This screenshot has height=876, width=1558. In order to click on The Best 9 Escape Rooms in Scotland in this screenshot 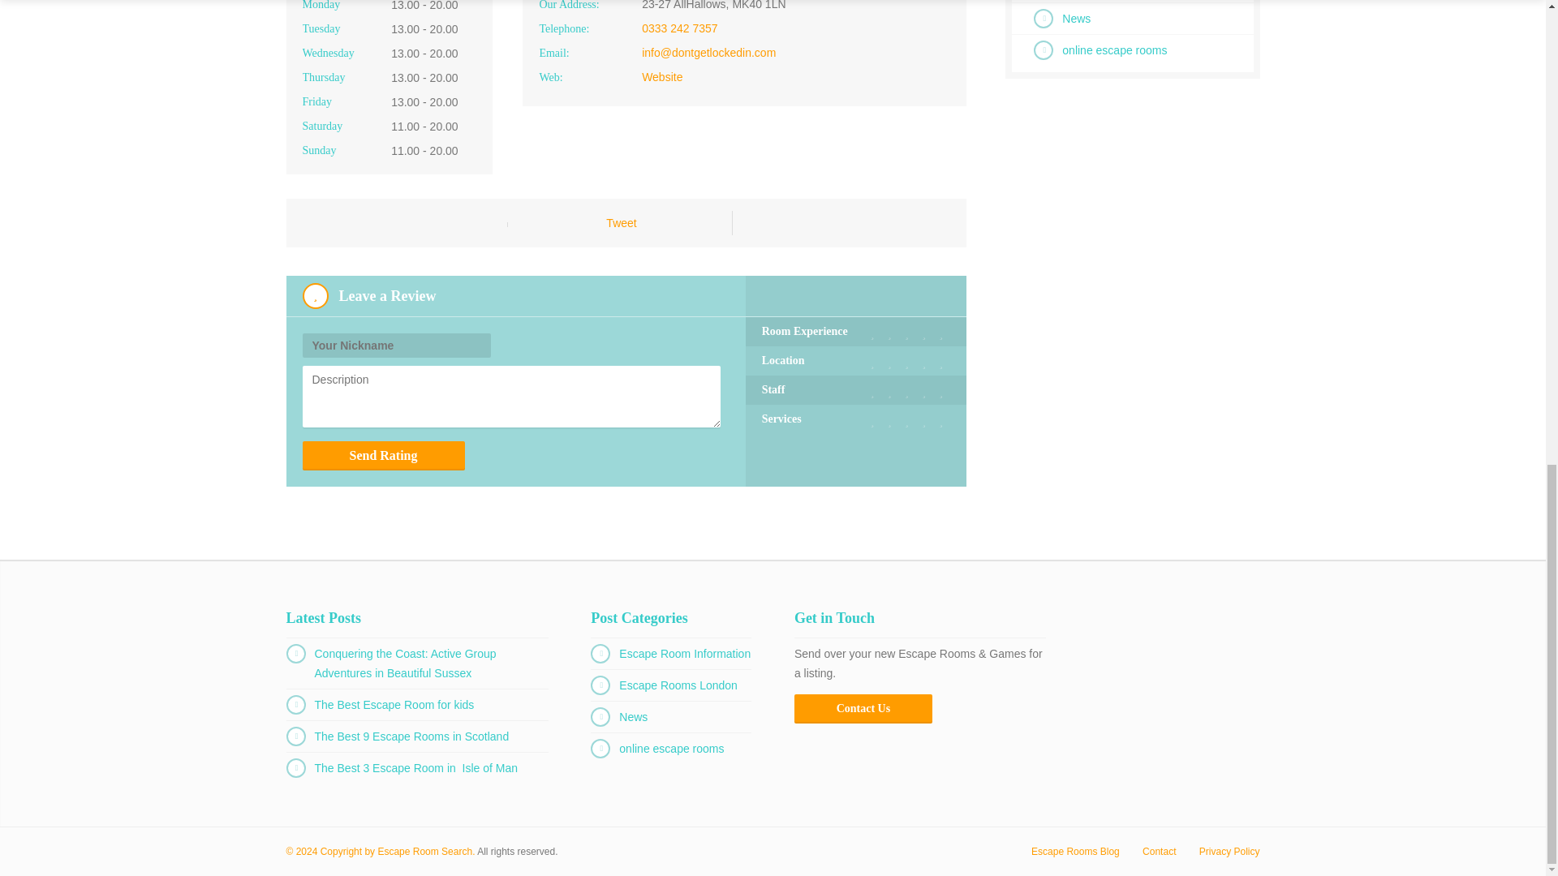, I will do `click(411, 736)`.